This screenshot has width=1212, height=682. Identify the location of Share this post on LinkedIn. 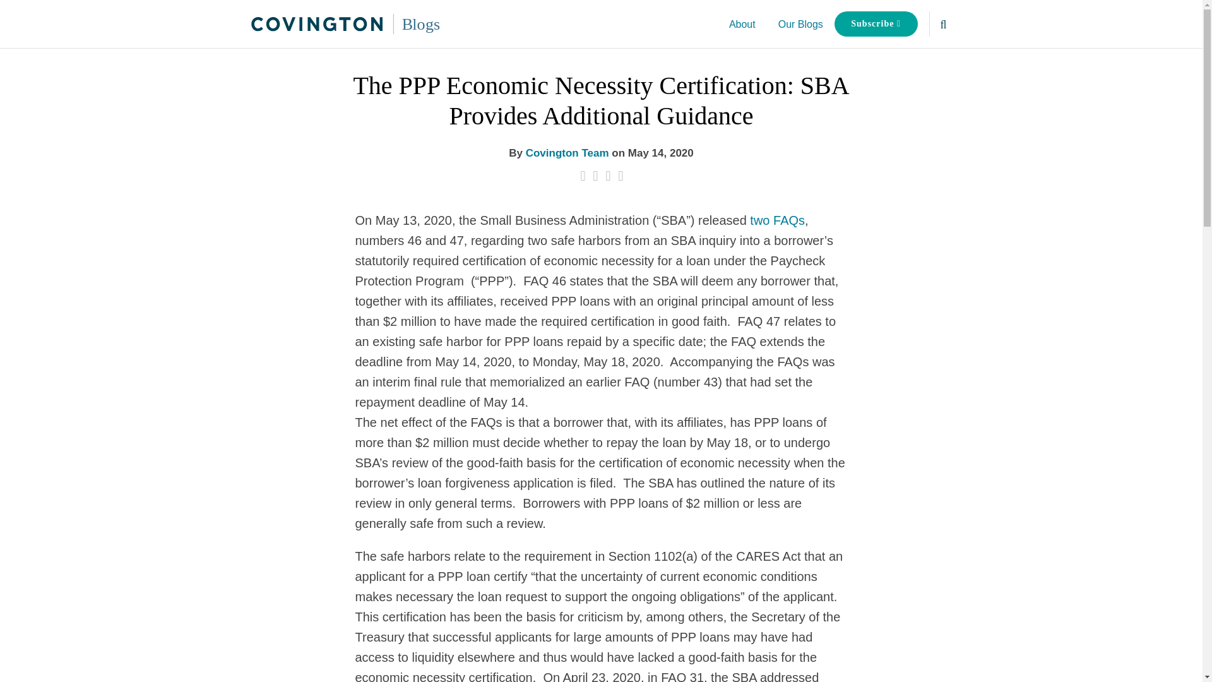
(621, 176).